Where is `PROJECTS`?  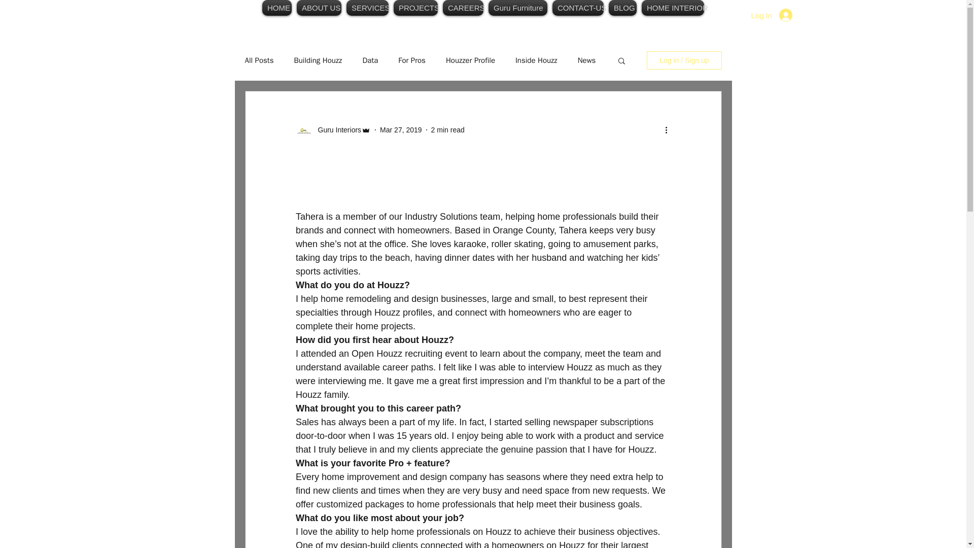
PROJECTS is located at coordinates (415, 8).